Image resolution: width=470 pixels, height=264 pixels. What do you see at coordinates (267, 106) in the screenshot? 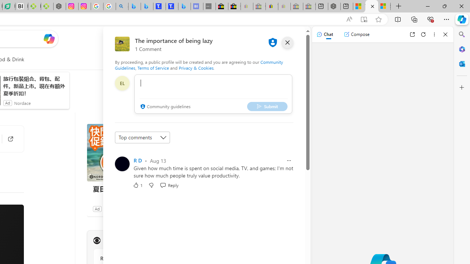
I see `Submit` at bounding box center [267, 106].